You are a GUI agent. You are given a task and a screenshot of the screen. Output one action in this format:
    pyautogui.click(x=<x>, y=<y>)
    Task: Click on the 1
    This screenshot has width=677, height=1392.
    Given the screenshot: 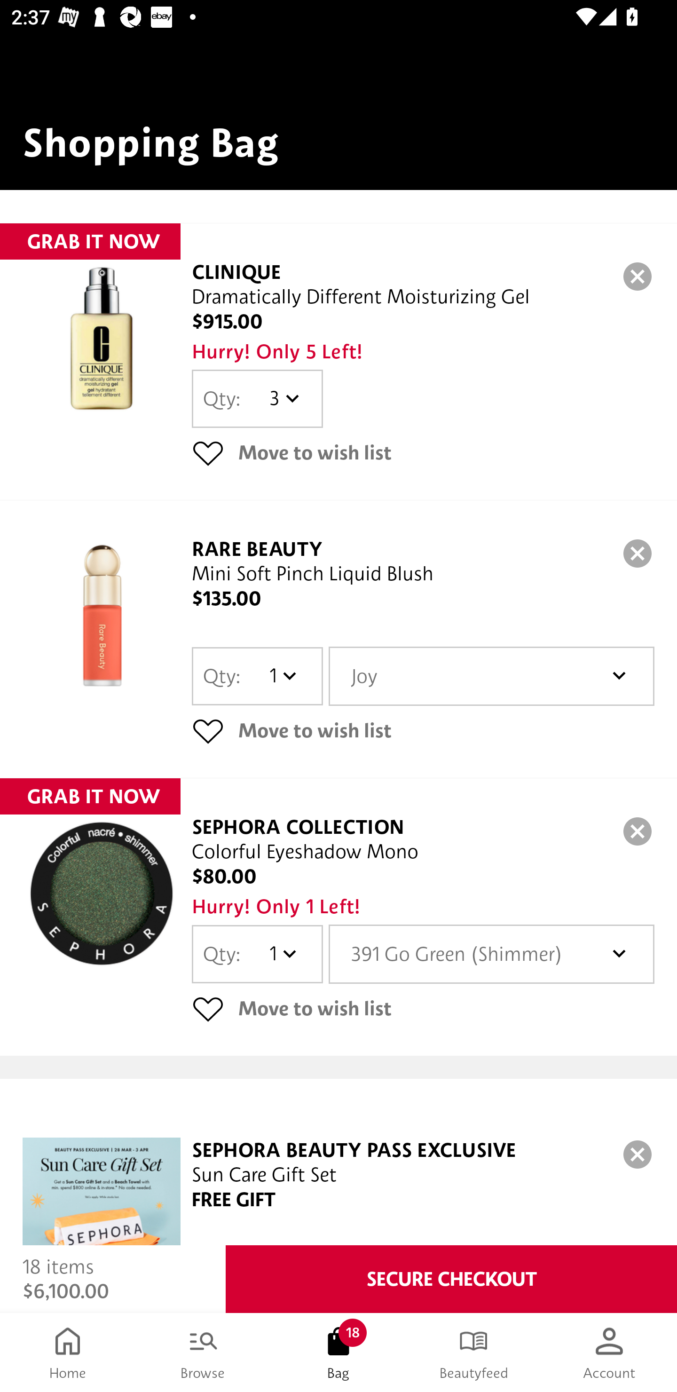 What is the action you would take?
    pyautogui.click(x=282, y=676)
    